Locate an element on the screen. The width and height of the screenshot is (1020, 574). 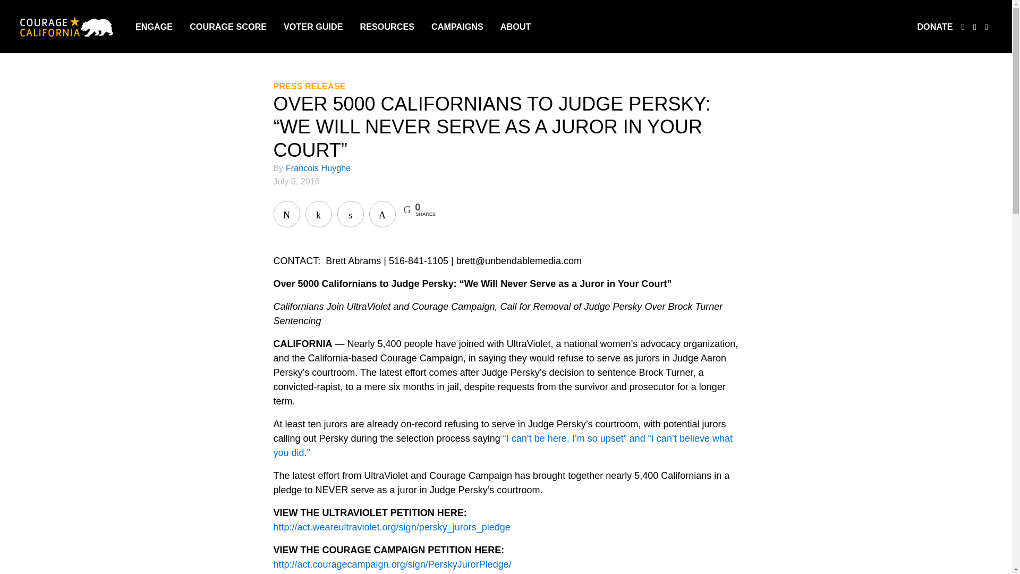
COURAGE SCORE is located at coordinates (228, 26).